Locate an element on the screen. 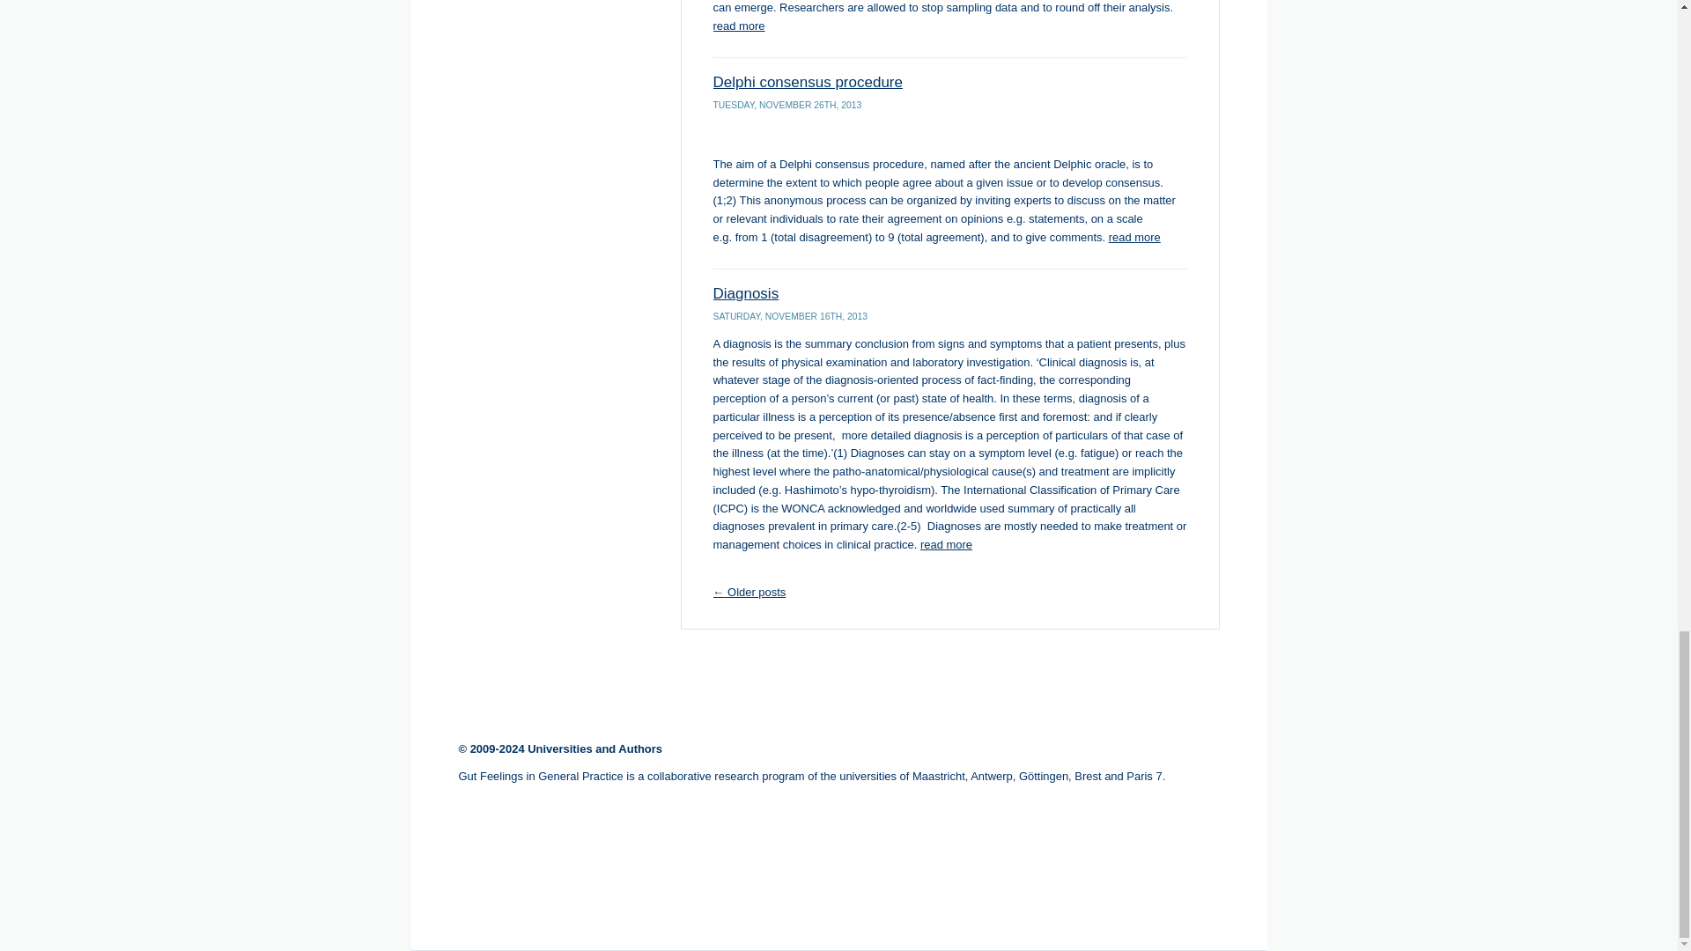 The width and height of the screenshot is (1691, 951). Permalink to Delphi consensus procedure is located at coordinates (809, 82).